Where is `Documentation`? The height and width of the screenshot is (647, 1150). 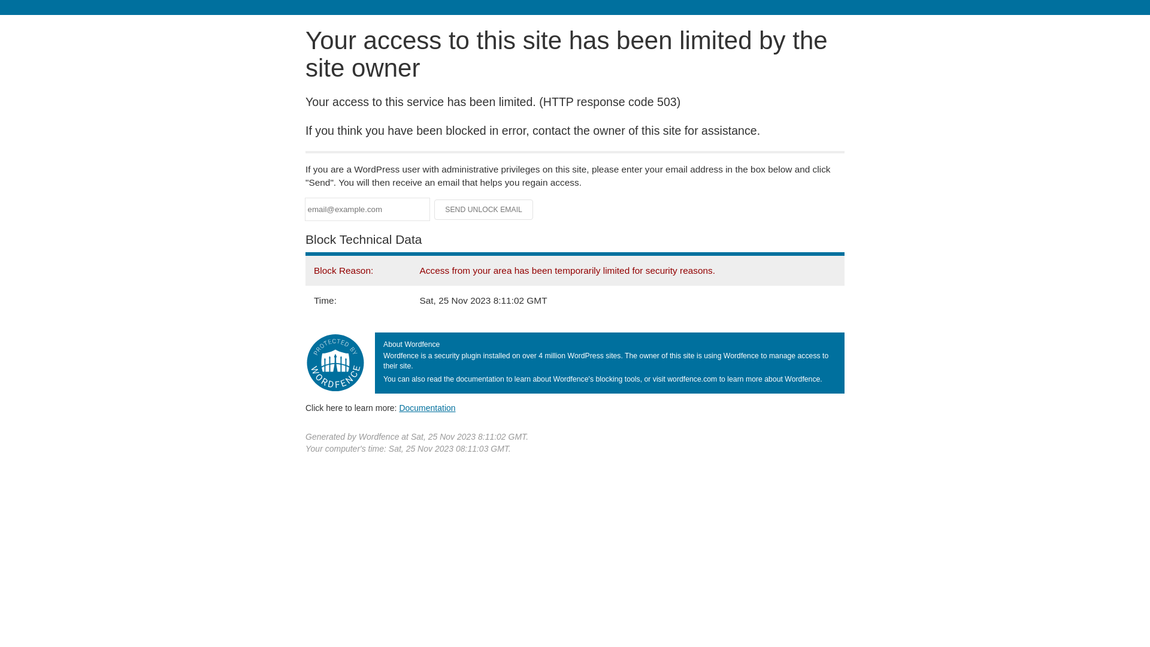
Documentation is located at coordinates (427, 408).